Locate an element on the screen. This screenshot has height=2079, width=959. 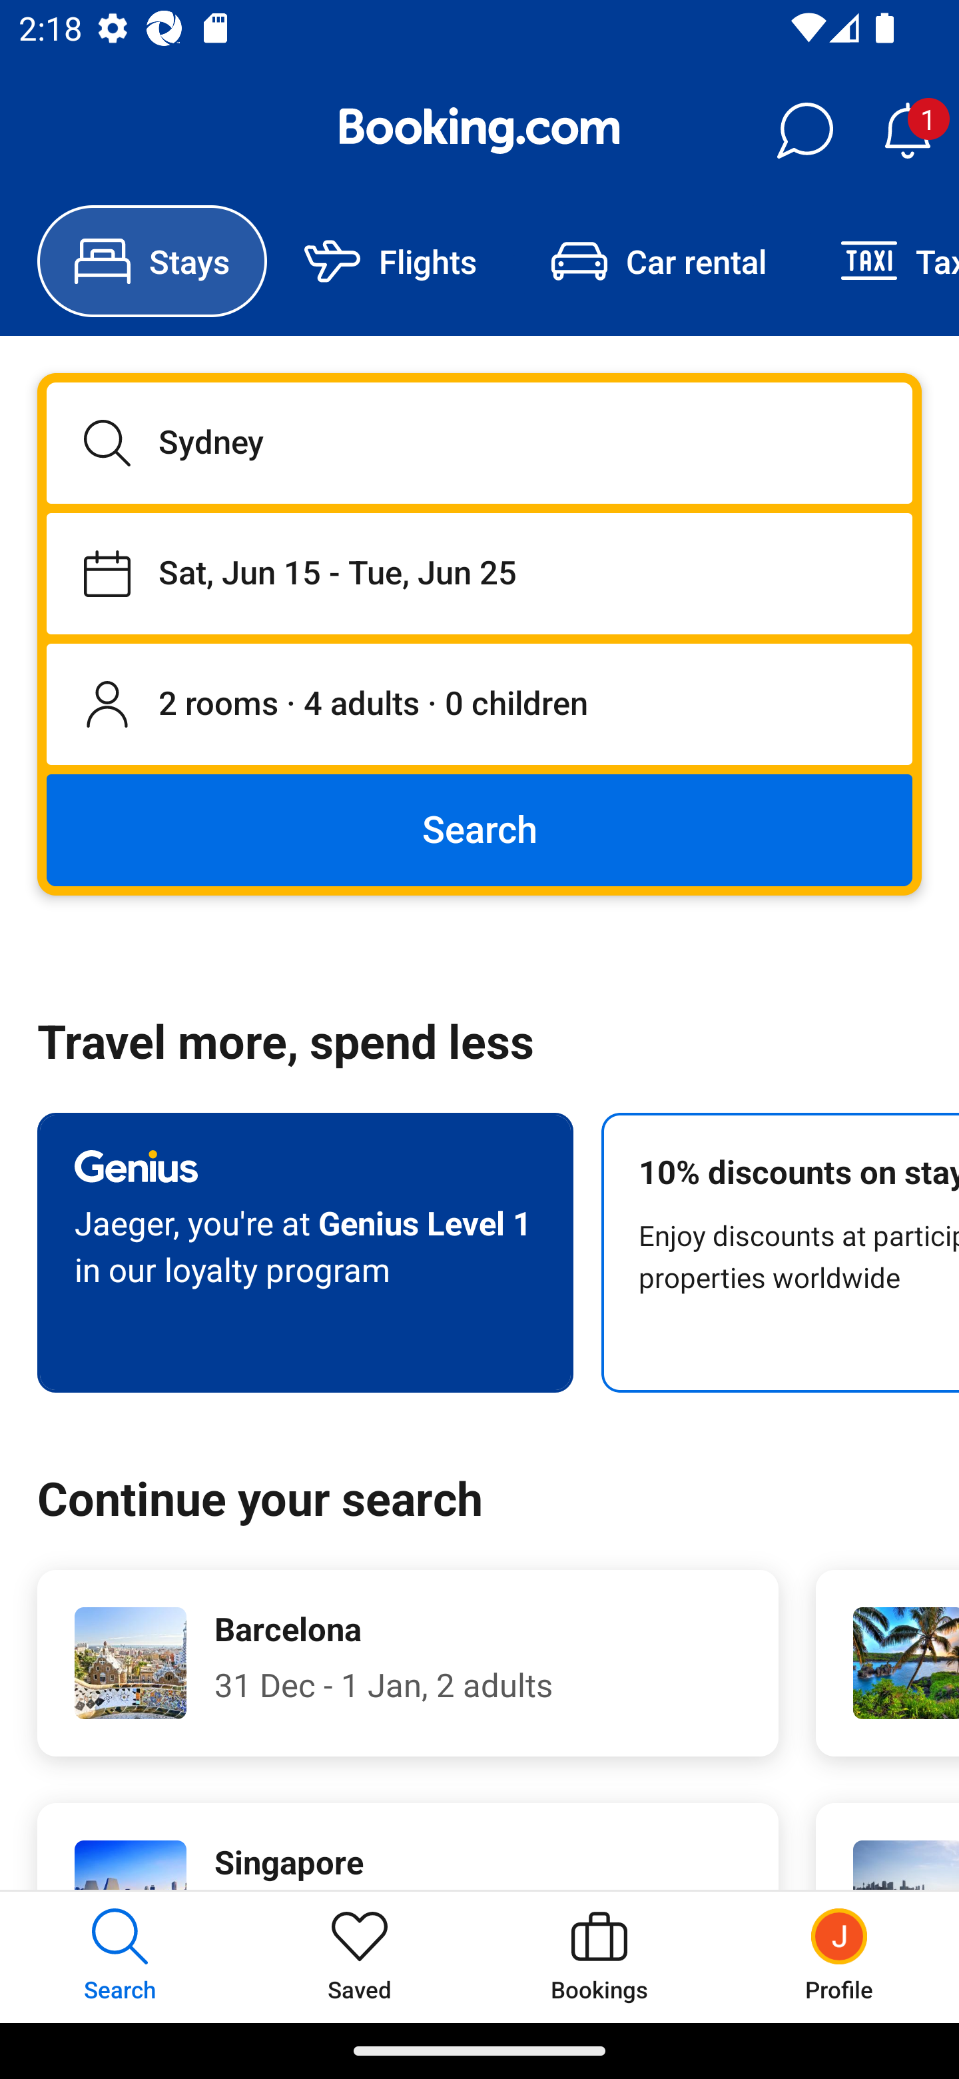
Sydney is located at coordinates (479, 442).